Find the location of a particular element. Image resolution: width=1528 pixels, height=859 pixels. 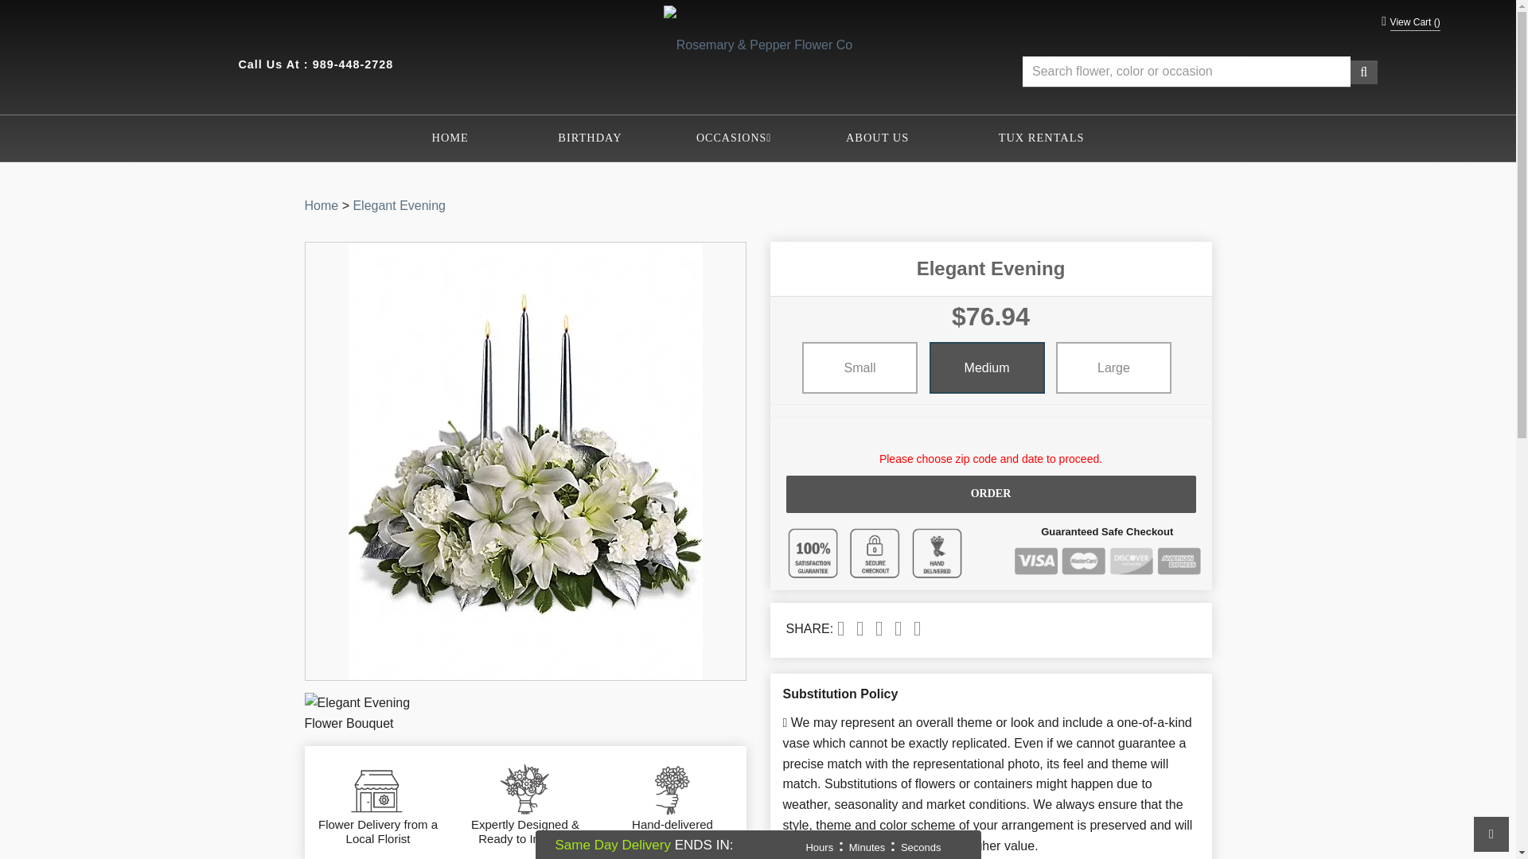

Home is located at coordinates (321, 205).